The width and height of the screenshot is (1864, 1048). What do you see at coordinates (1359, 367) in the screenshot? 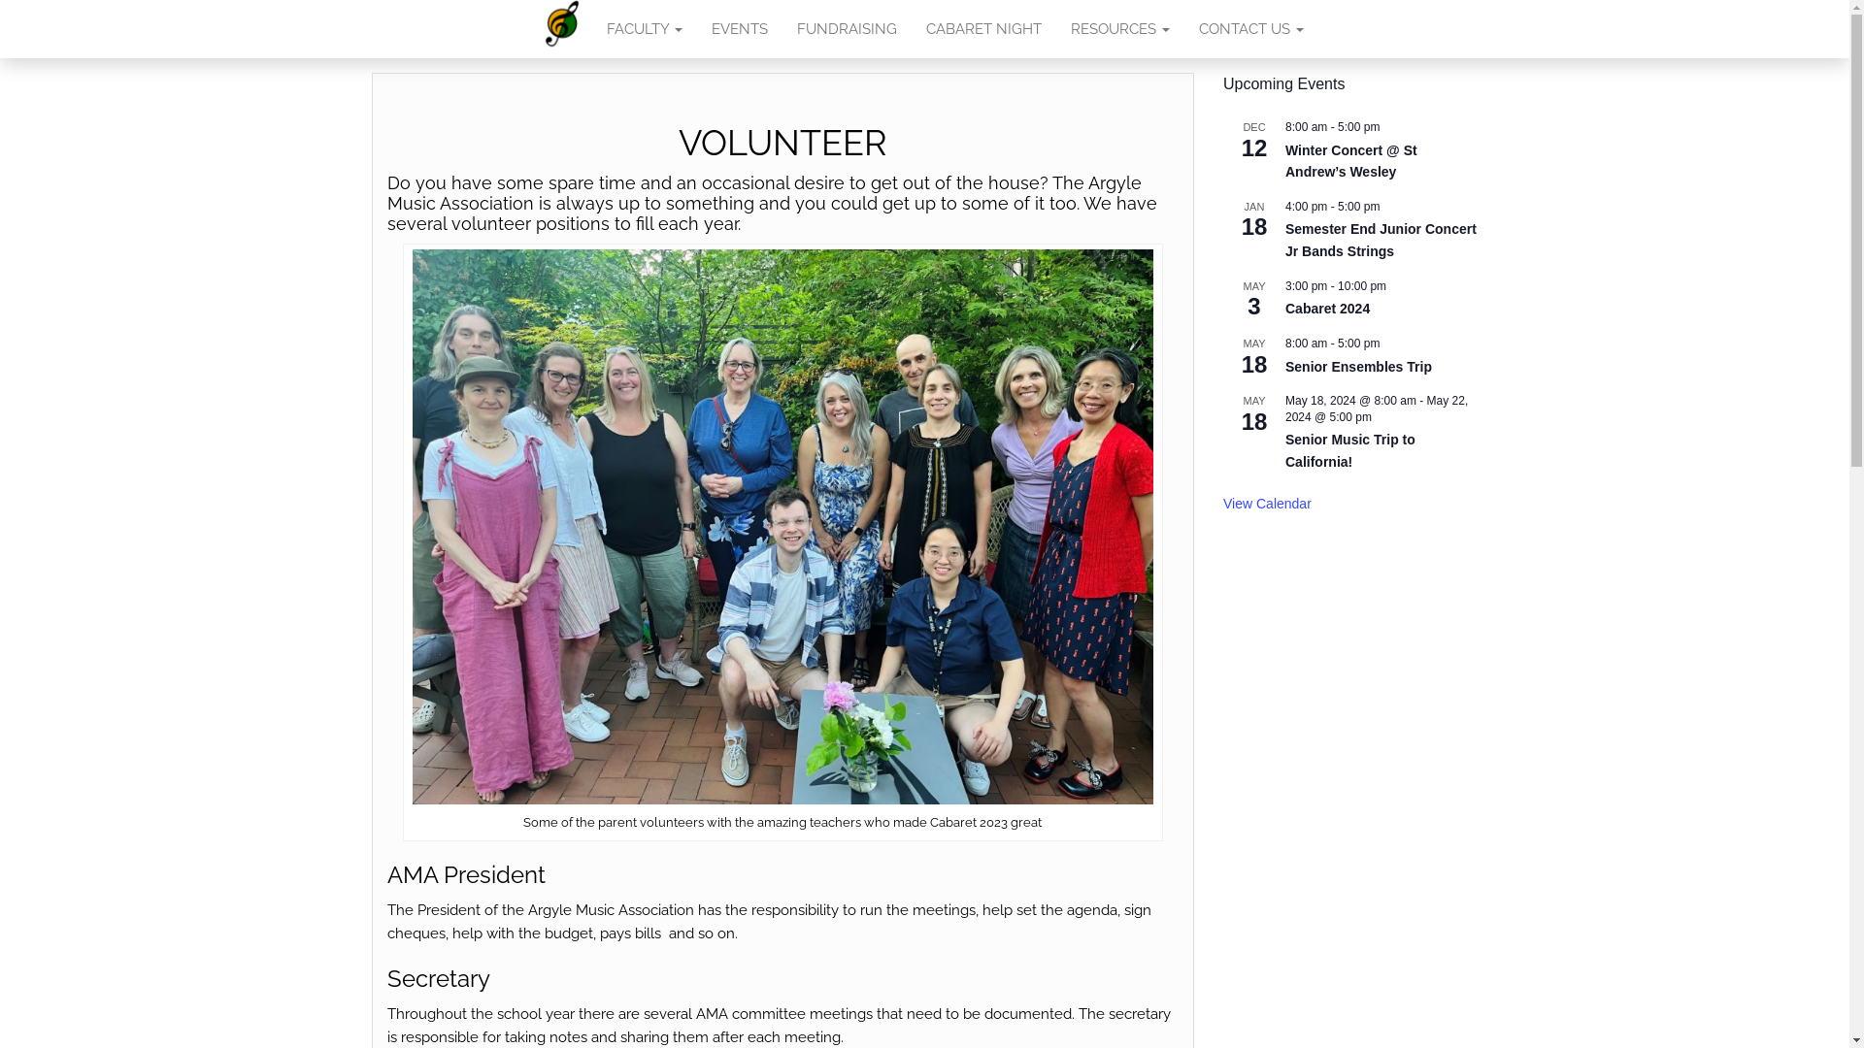
I see `Senior Ensembles Trip` at bounding box center [1359, 367].